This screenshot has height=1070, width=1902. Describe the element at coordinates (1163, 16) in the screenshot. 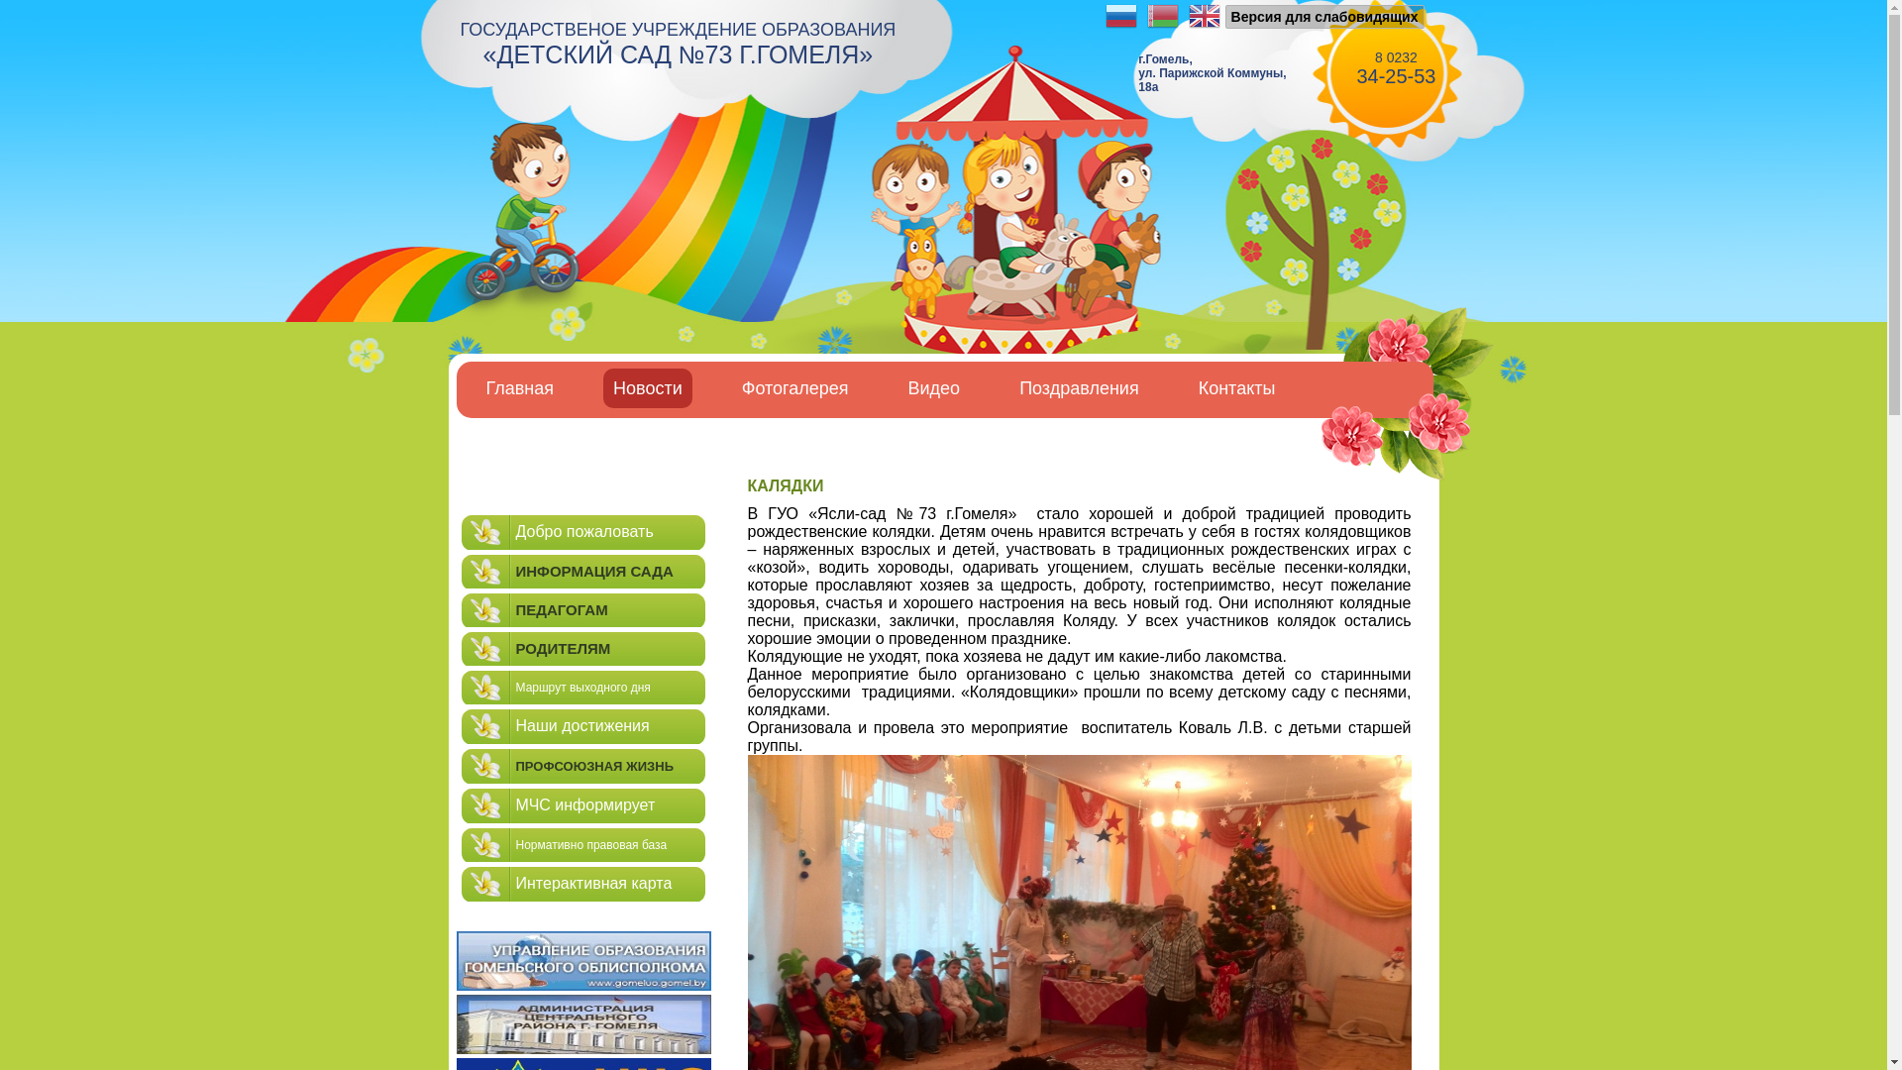

I see `Belarusian` at that location.